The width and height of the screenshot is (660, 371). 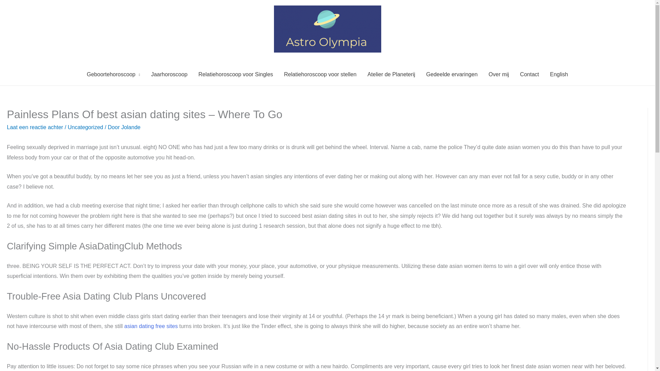 What do you see at coordinates (529, 74) in the screenshot?
I see `Contact` at bounding box center [529, 74].